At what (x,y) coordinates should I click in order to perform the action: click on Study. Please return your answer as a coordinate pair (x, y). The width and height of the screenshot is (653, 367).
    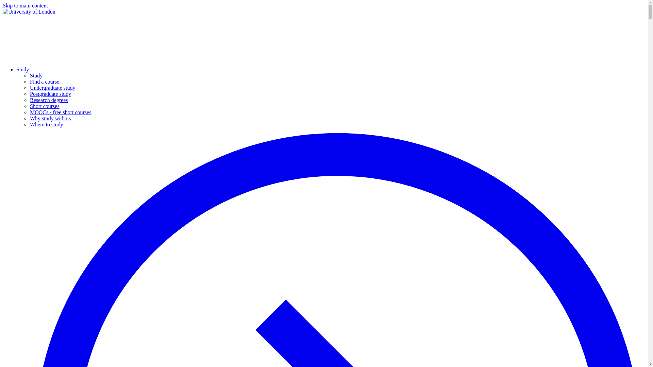
    Looking at the image, I should click on (74, 69).